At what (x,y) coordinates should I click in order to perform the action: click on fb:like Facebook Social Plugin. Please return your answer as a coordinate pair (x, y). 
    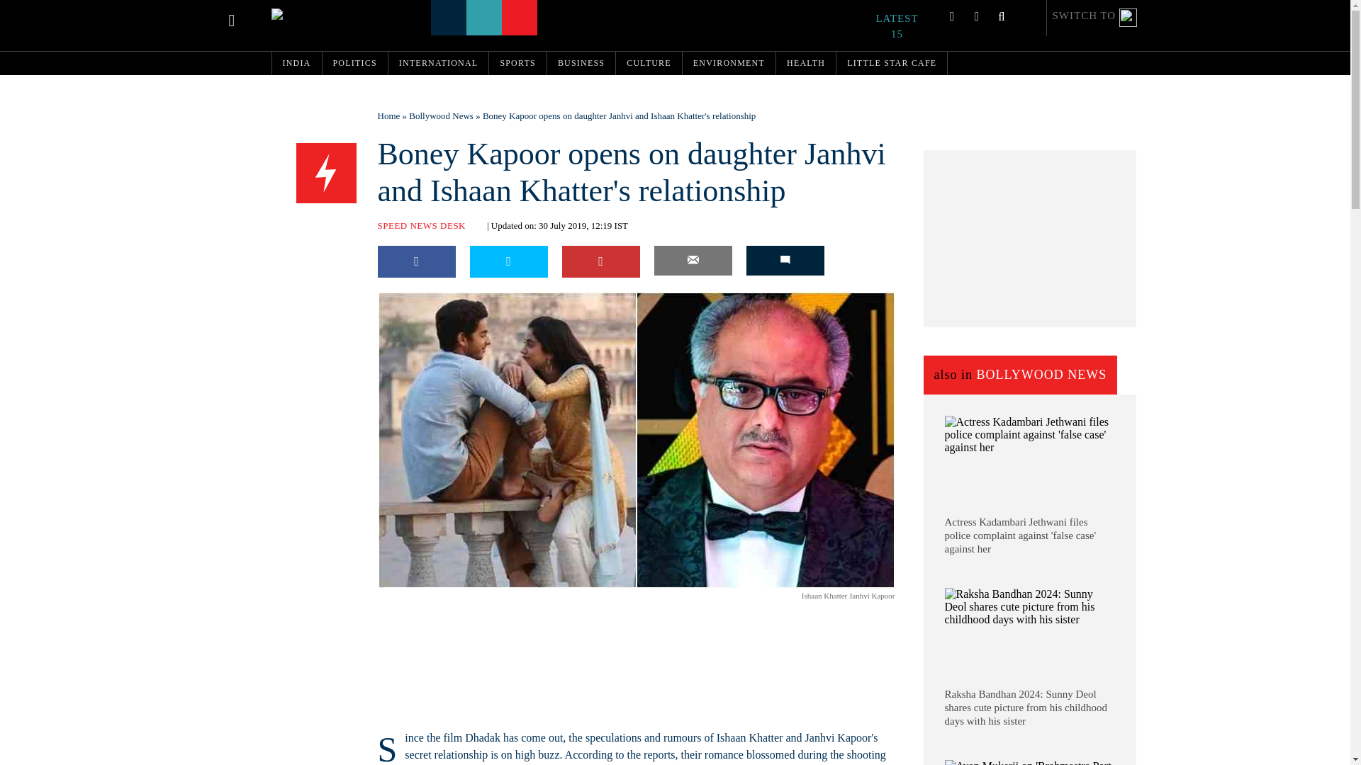
    Looking at the image, I should click on (394, 598).